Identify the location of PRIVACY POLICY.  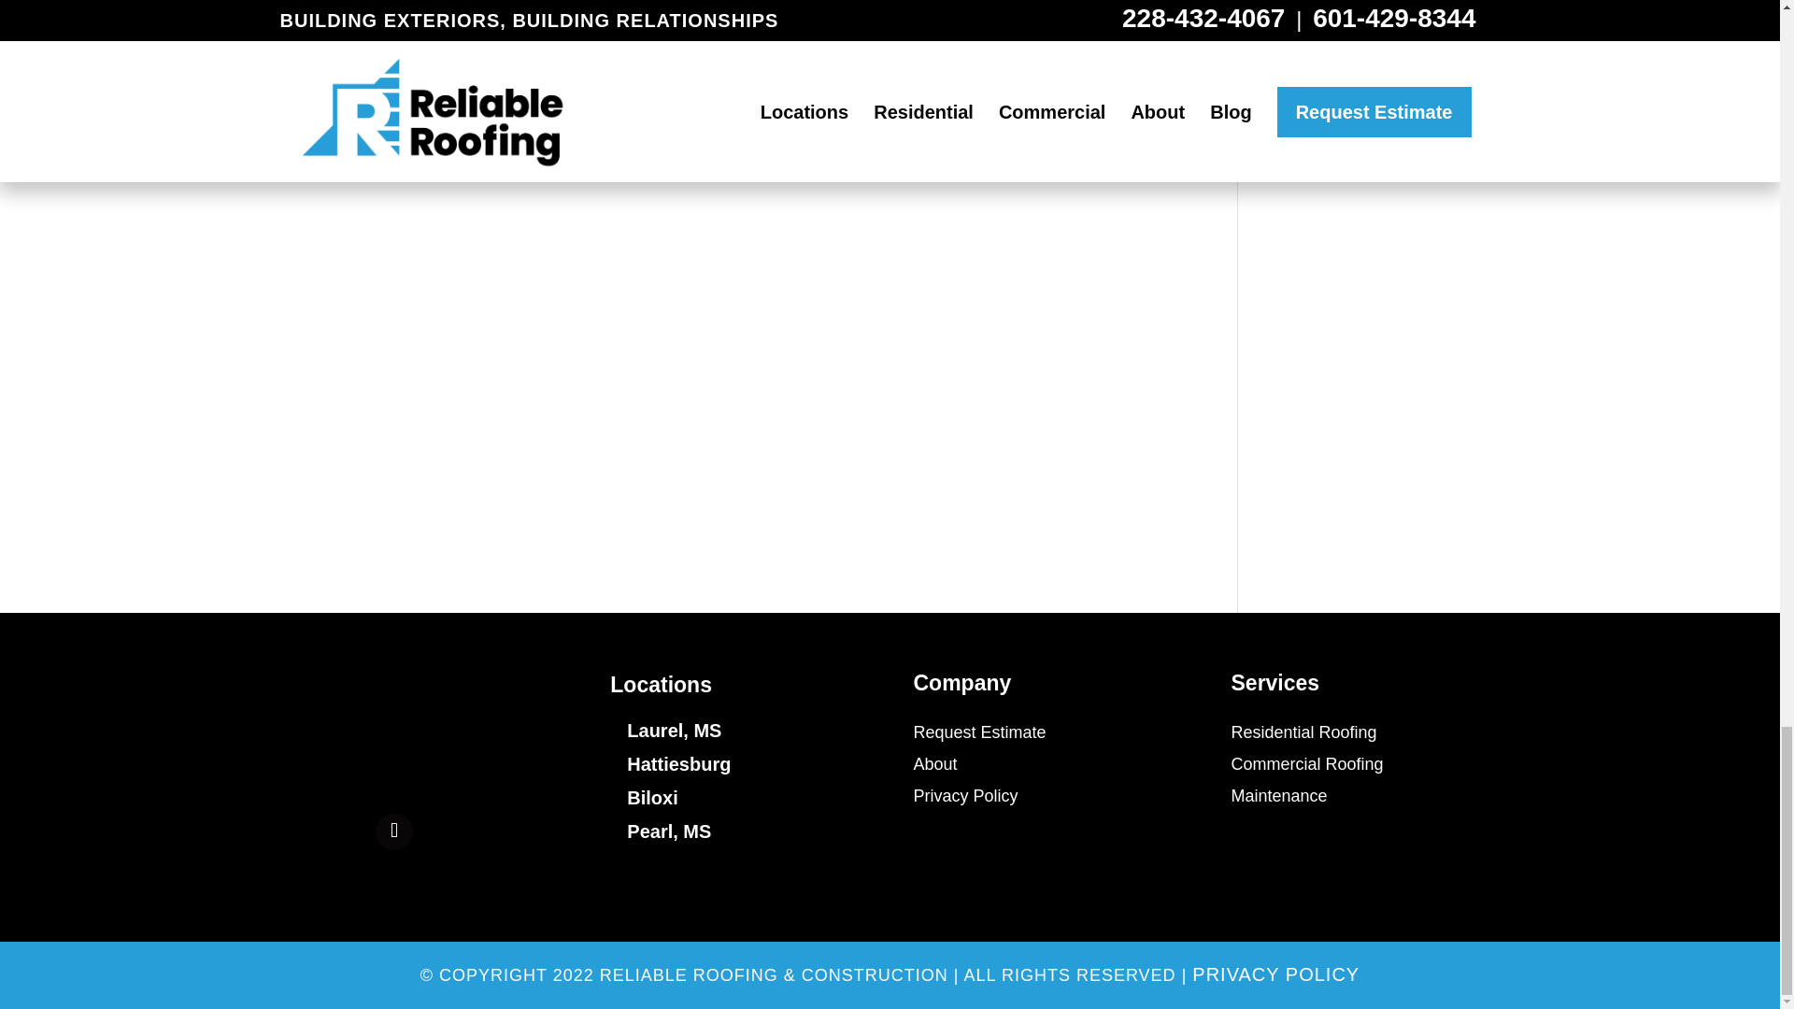
(1276, 974).